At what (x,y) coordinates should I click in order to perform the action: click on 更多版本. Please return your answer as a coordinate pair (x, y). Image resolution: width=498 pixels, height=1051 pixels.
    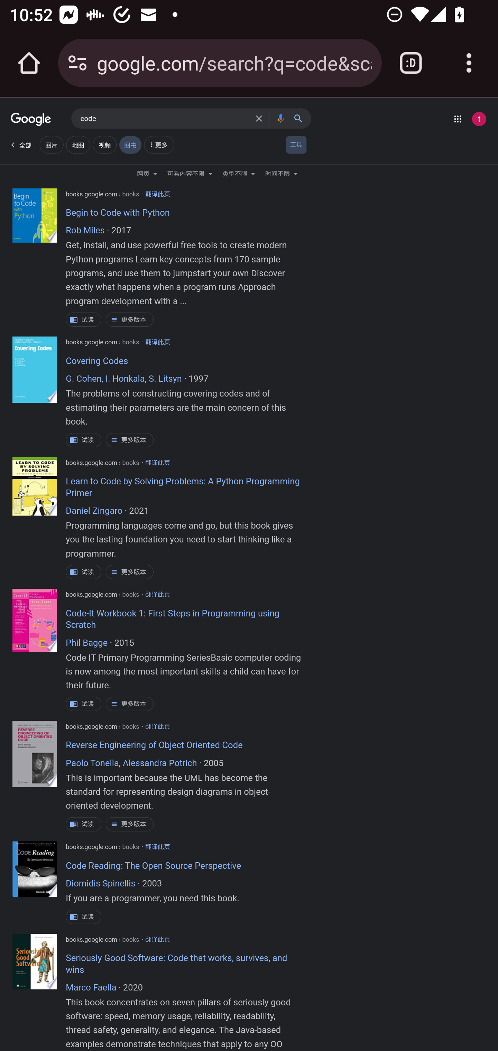
    Looking at the image, I should click on (129, 824).